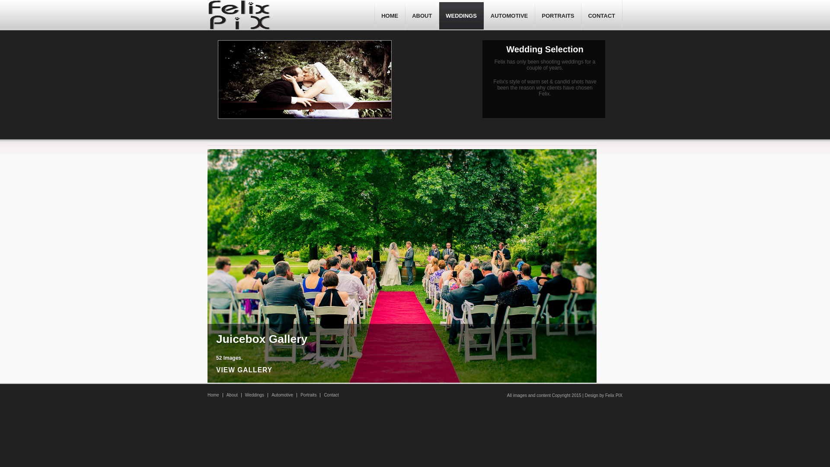  Describe the element at coordinates (331, 395) in the screenshot. I see `Contact` at that location.